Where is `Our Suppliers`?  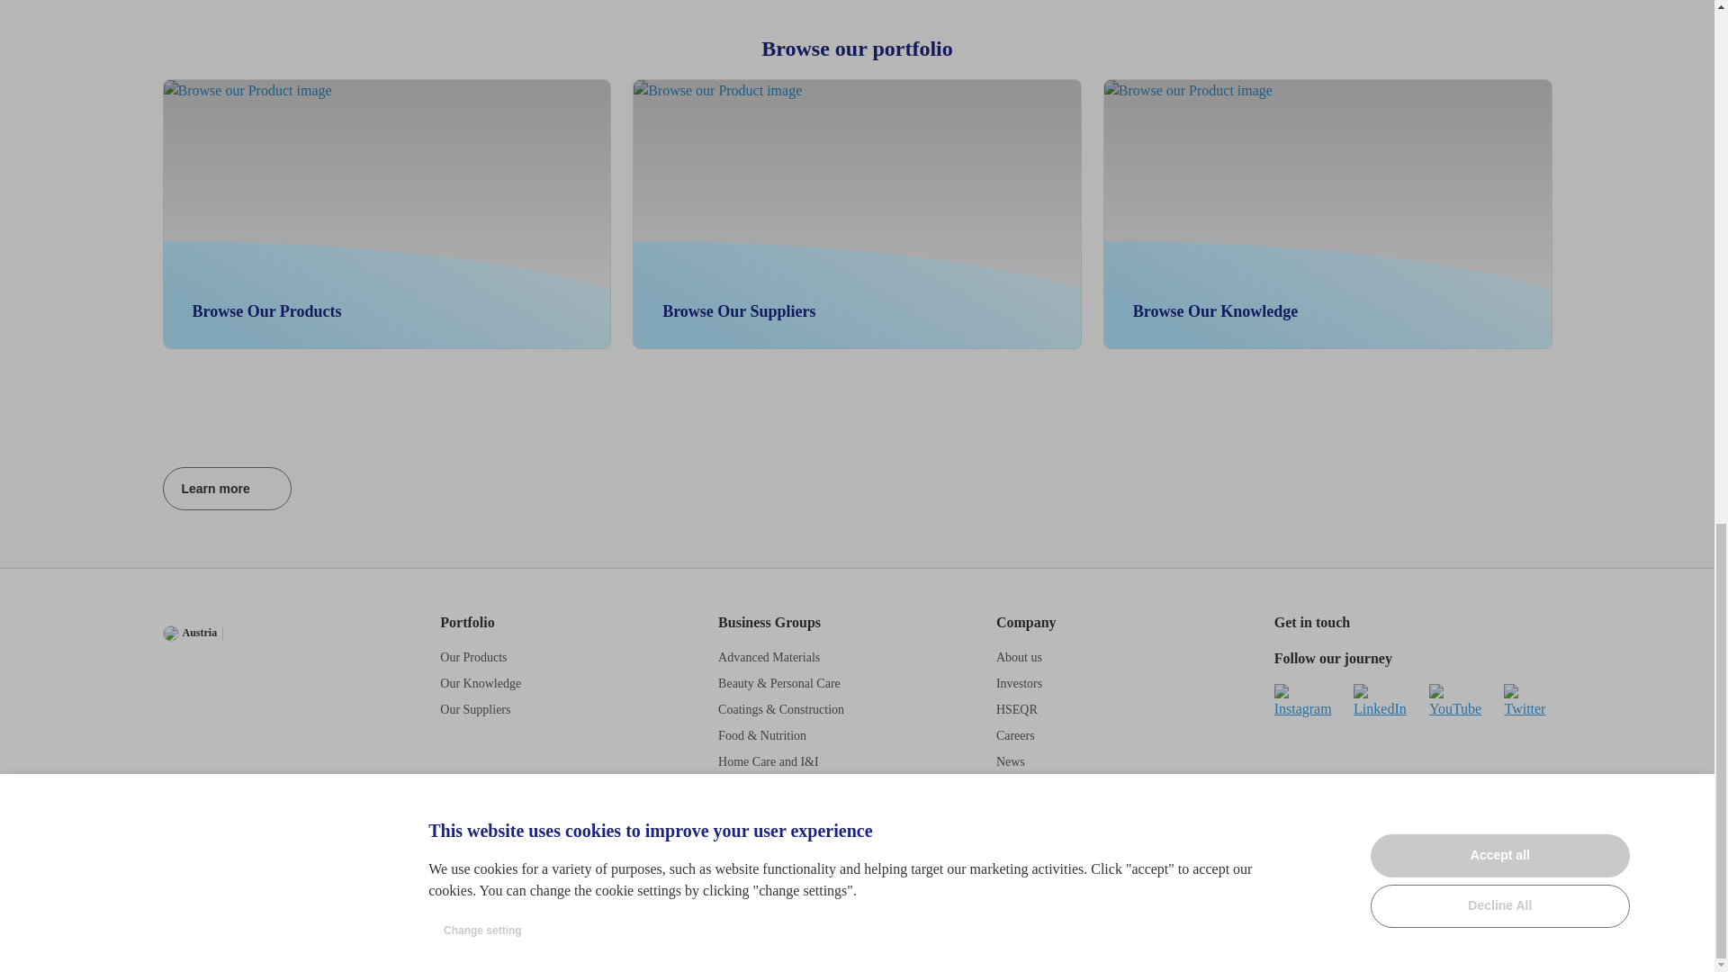
Our Suppliers is located at coordinates (475, 709).